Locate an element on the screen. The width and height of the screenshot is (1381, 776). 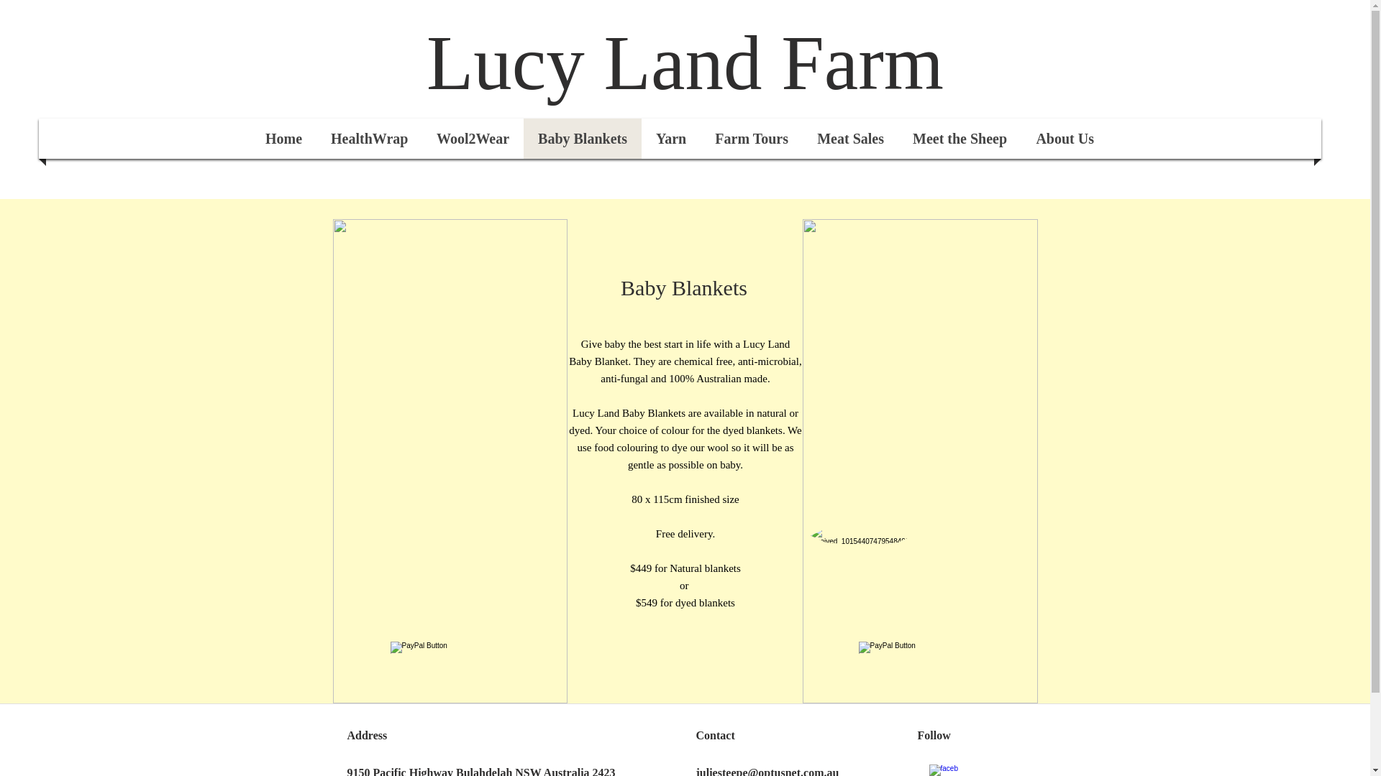
Yarn is located at coordinates (670, 139).